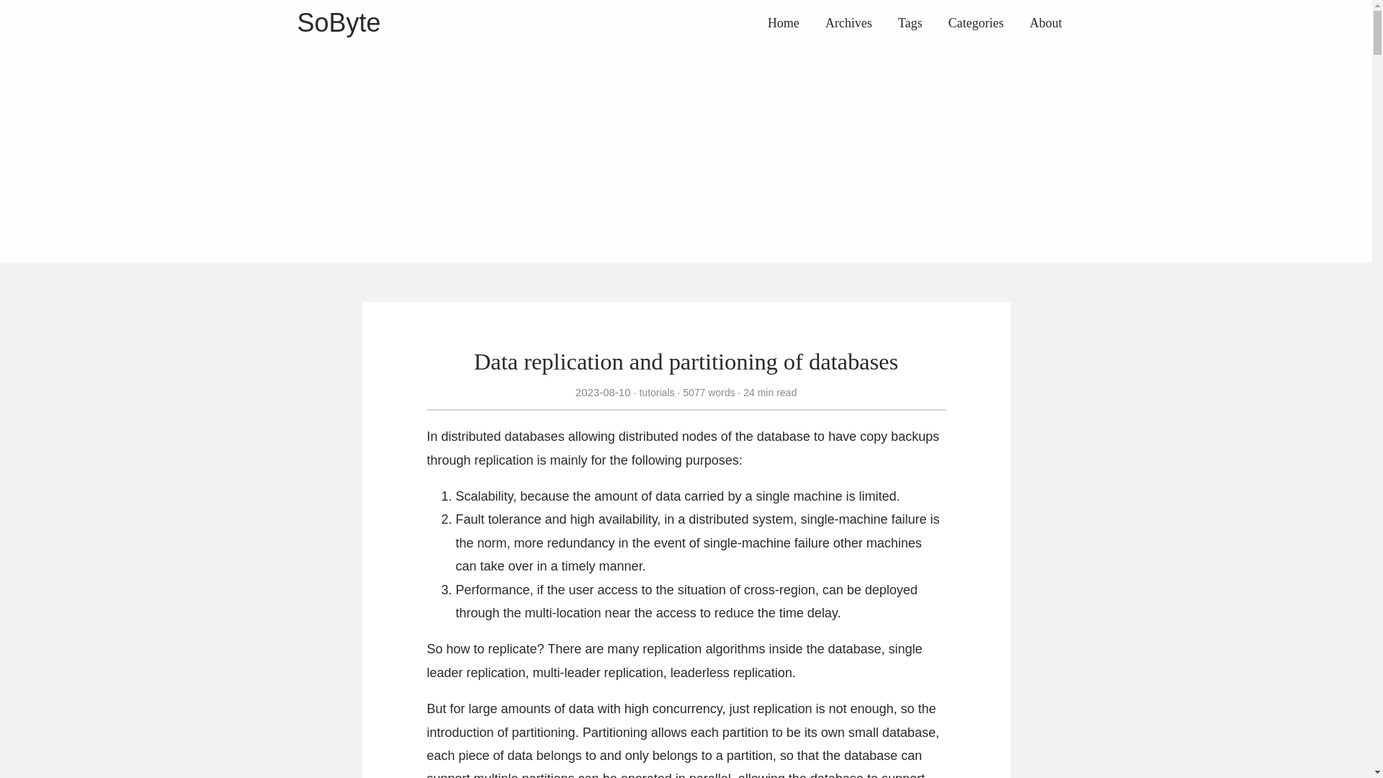 The height and width of the screenshot is (778, 1383). What do you see at coordinates (976, 23) in the screenshot?
I see `Categories` at bounding box center [976, 23].